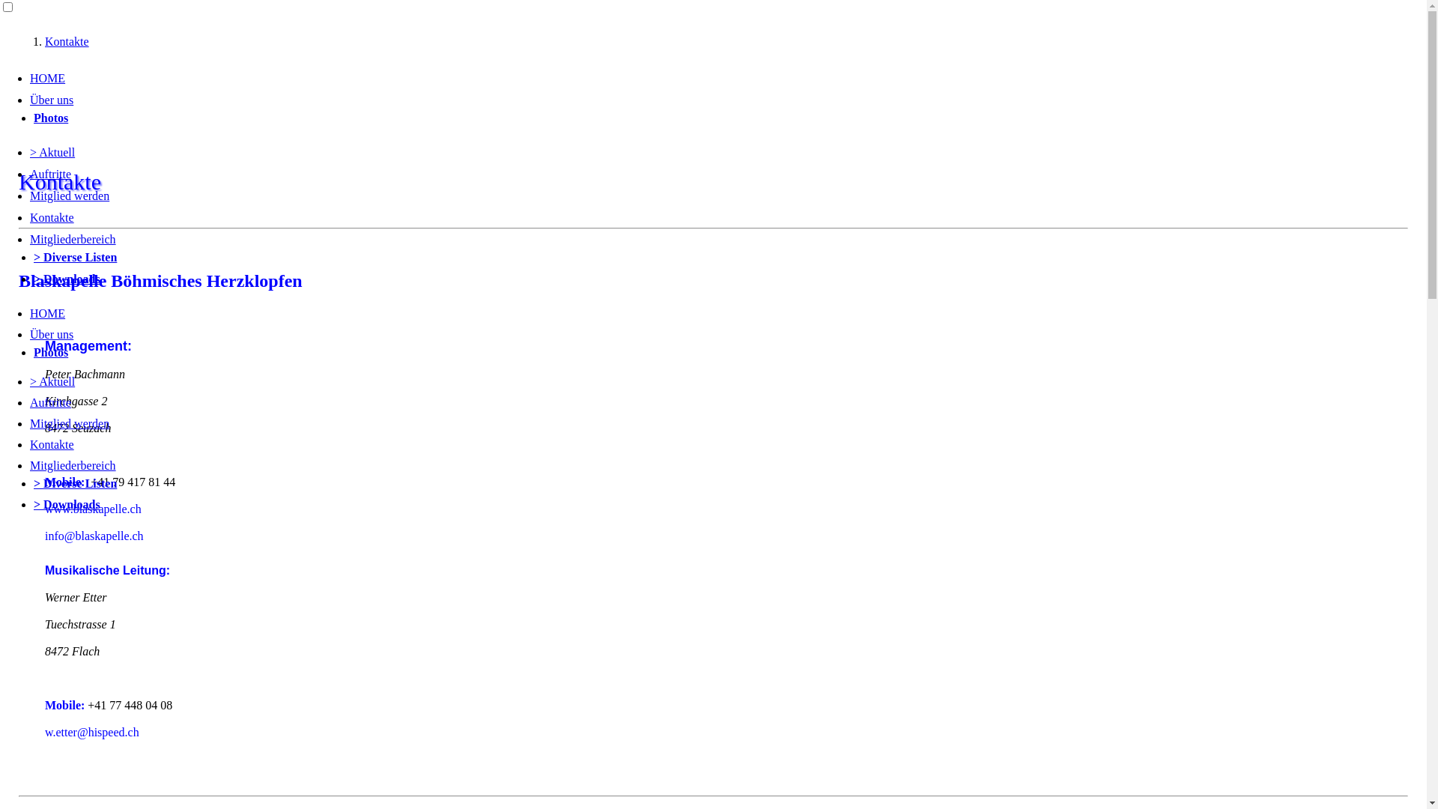 Image resolution: width=1438 pixels, height=809 pixels. What do you see at coordinates (73, 240) in the screenshot?
I see `Mitgliederbereich` at bounding box center [73, 240].